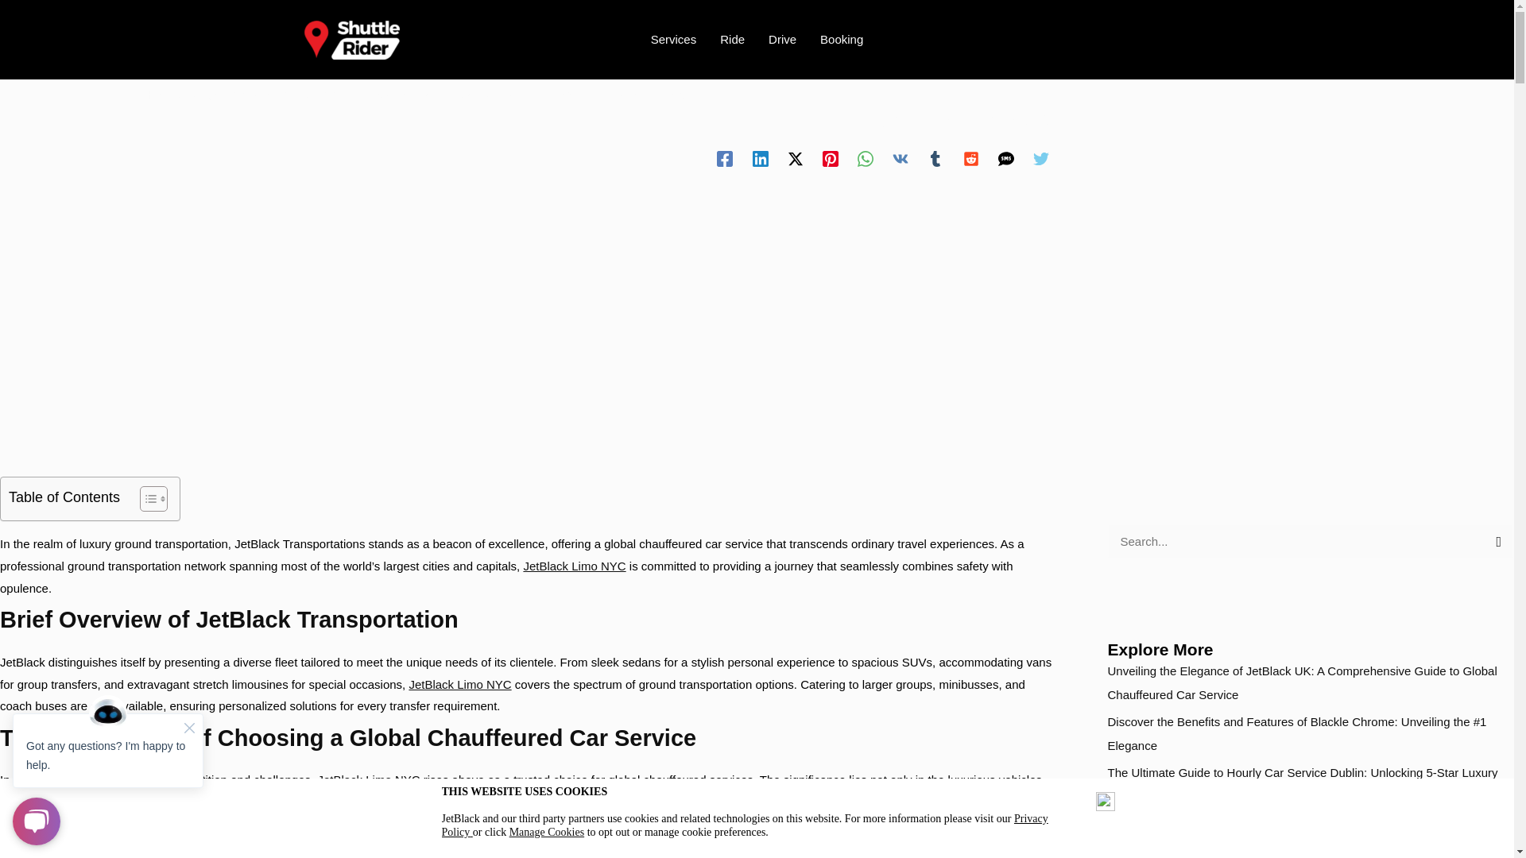 This screenshot has height=858, width=1526. I want to click on Search, so click(1495, 540).